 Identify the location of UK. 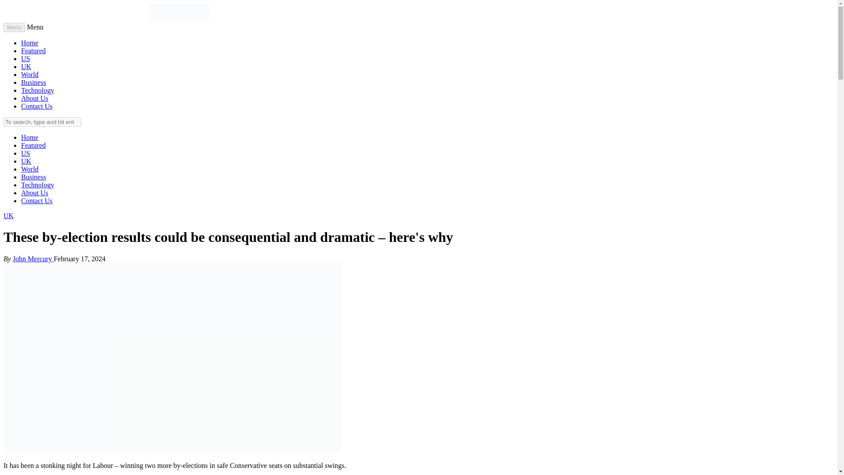
(26, 161).